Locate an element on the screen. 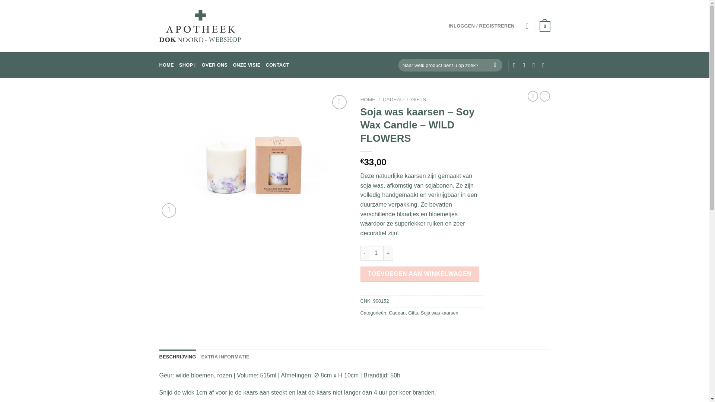  Soja was kaarsen is located at coordinates (439, 313).